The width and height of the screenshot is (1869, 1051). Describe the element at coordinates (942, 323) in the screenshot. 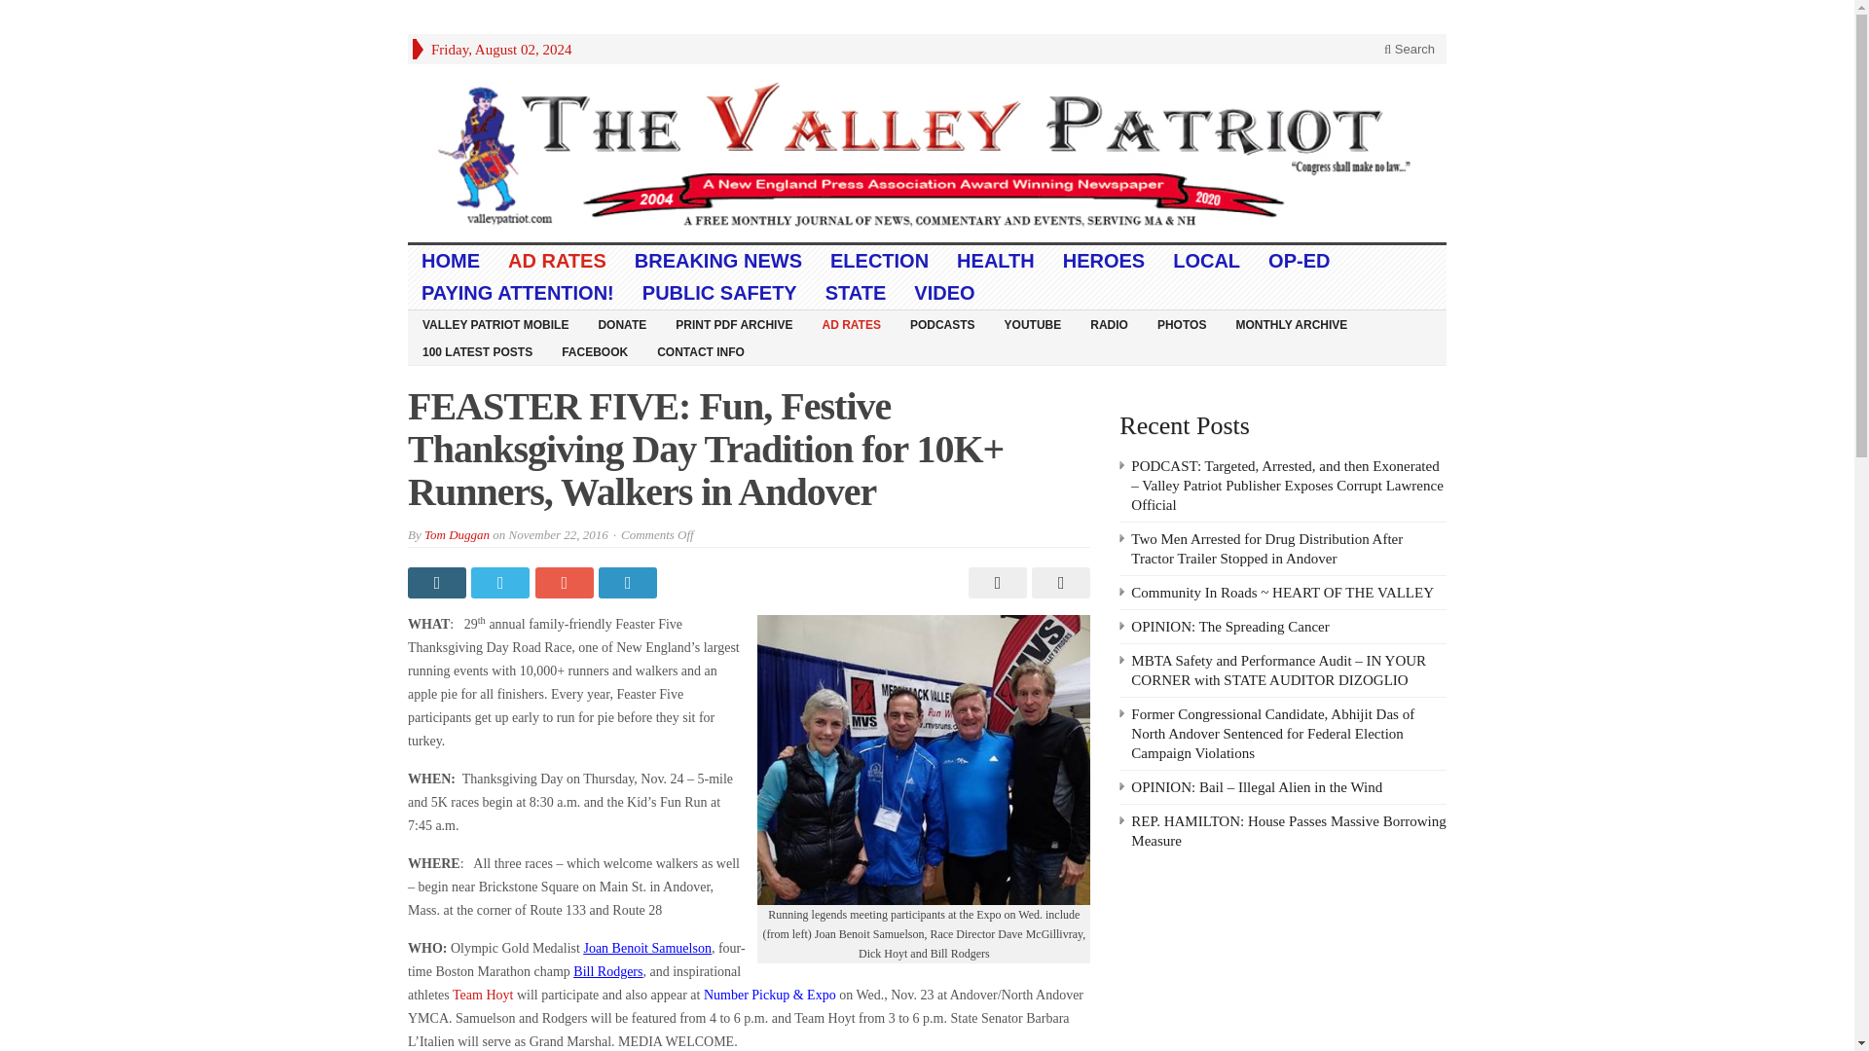

I see `PODCASTS` at that location.